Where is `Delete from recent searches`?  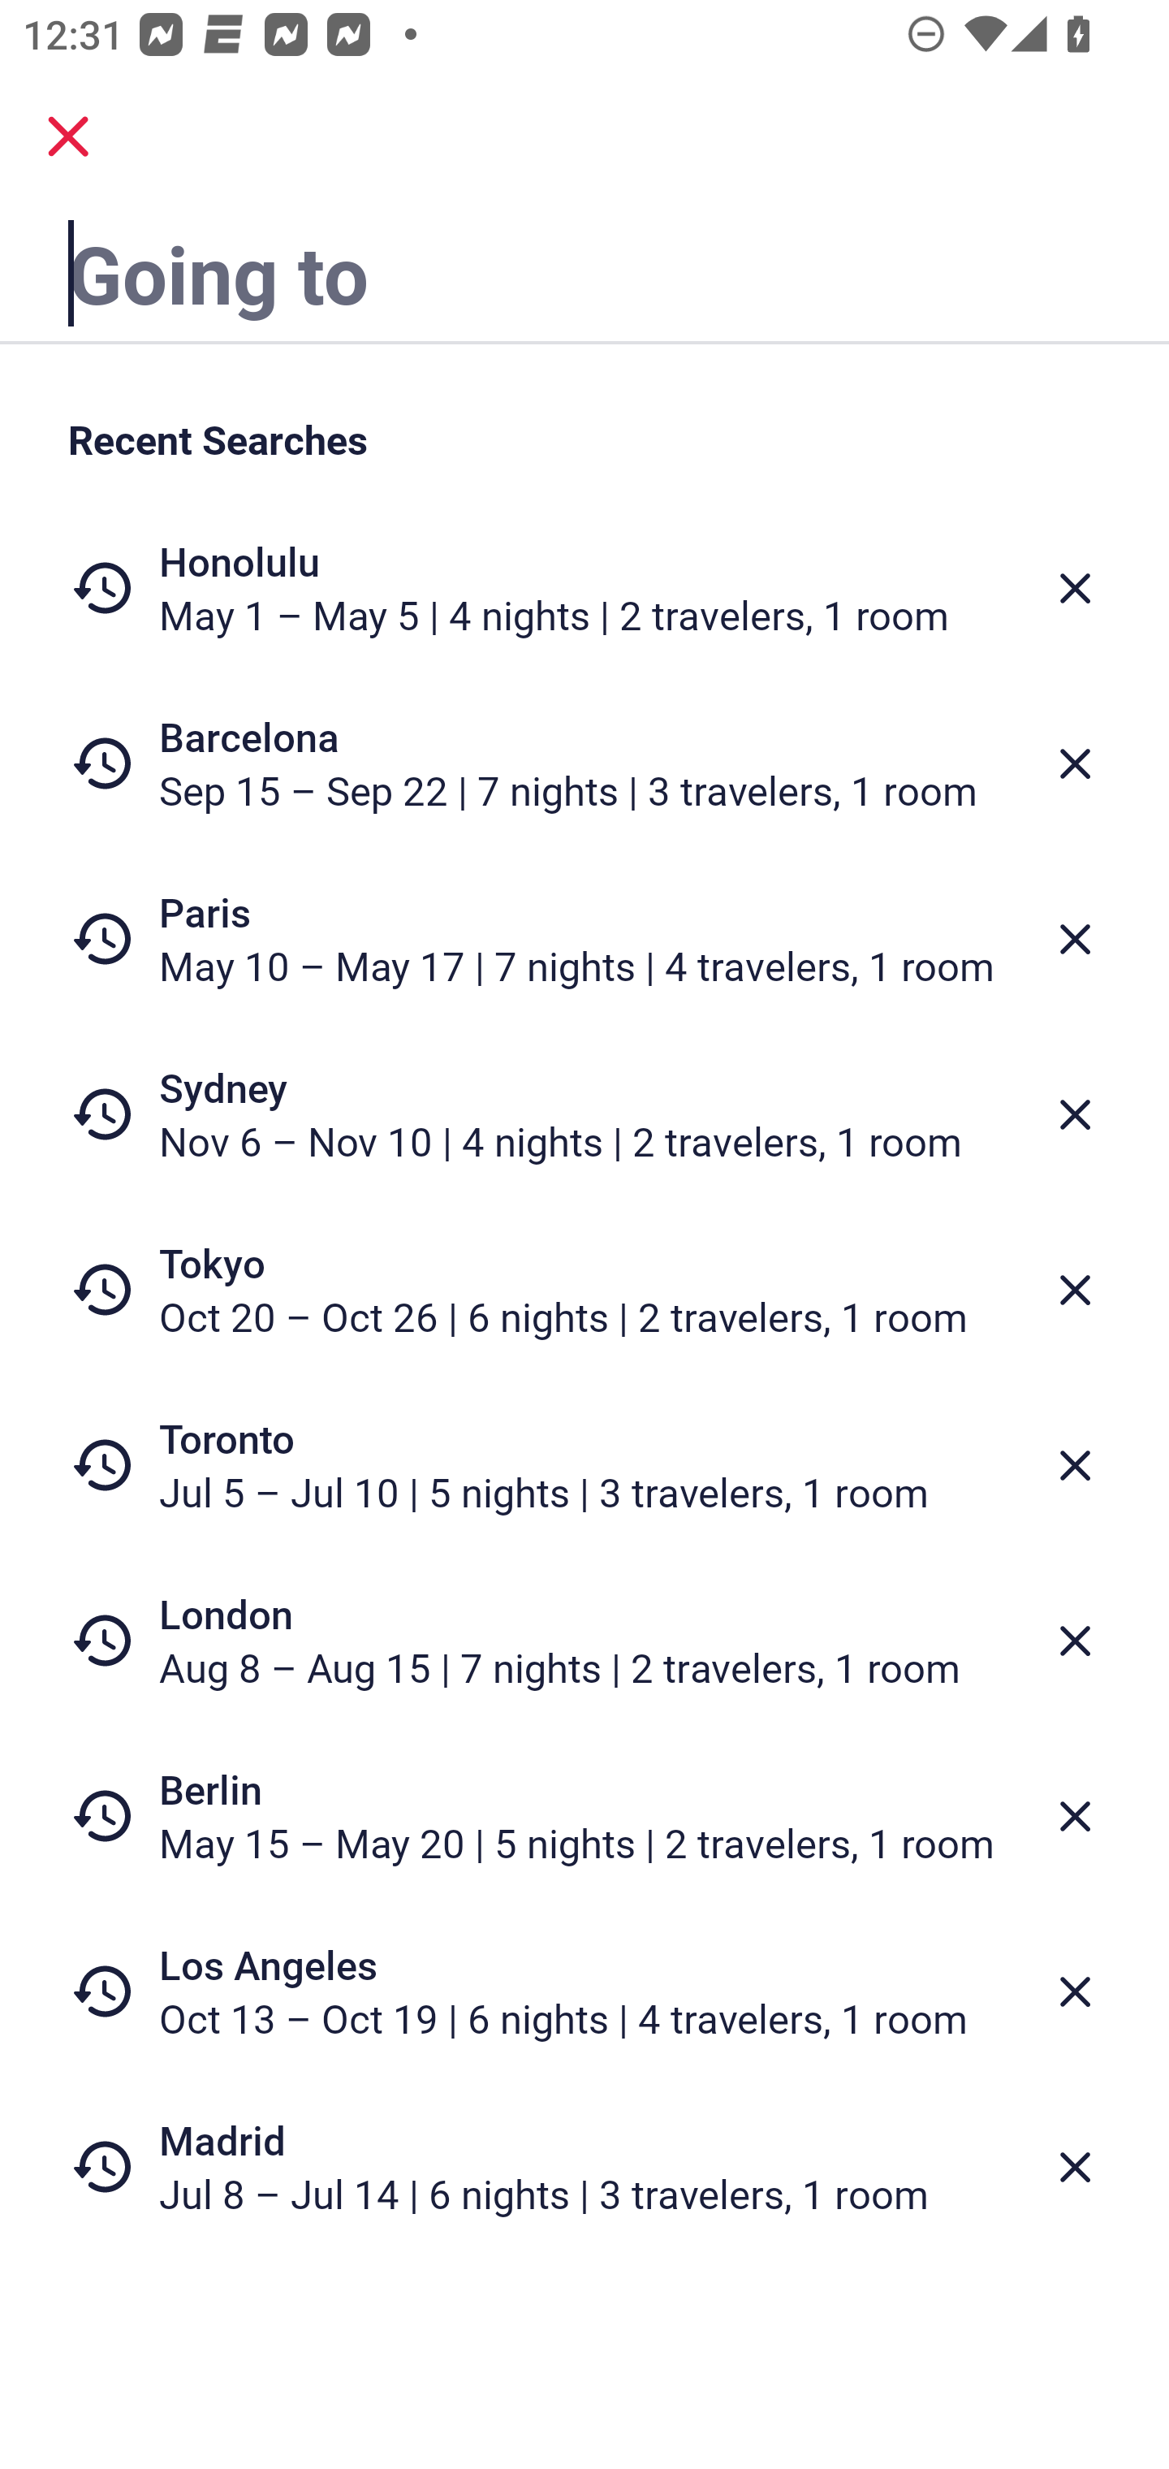 Delete from recent searches is located at coordinates (1075, 588).